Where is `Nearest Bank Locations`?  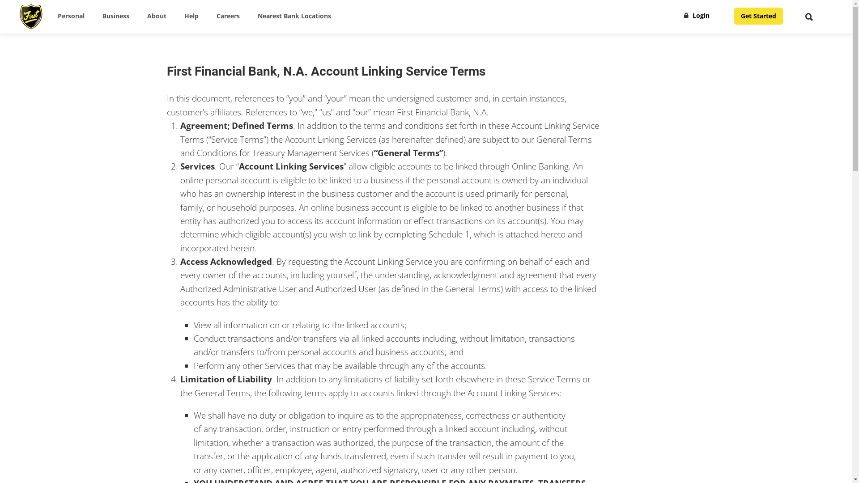
Nearest Bank Locations is located at coordinates (294, 16).